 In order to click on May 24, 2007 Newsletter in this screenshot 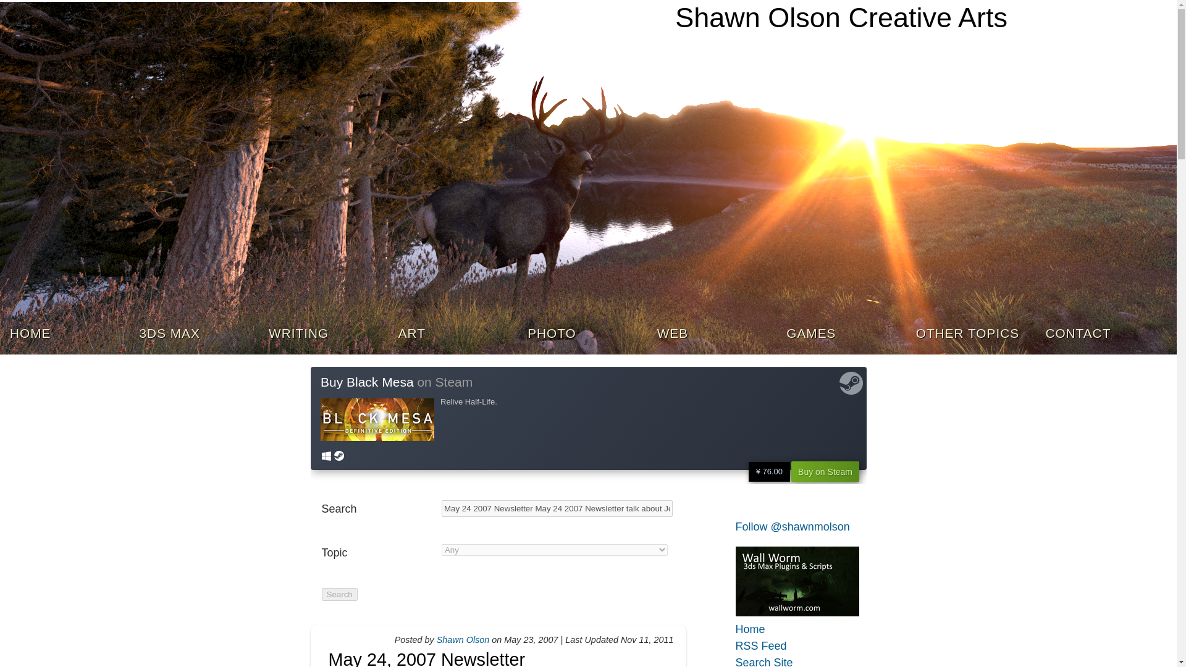, I will do `click(426, 658)`.